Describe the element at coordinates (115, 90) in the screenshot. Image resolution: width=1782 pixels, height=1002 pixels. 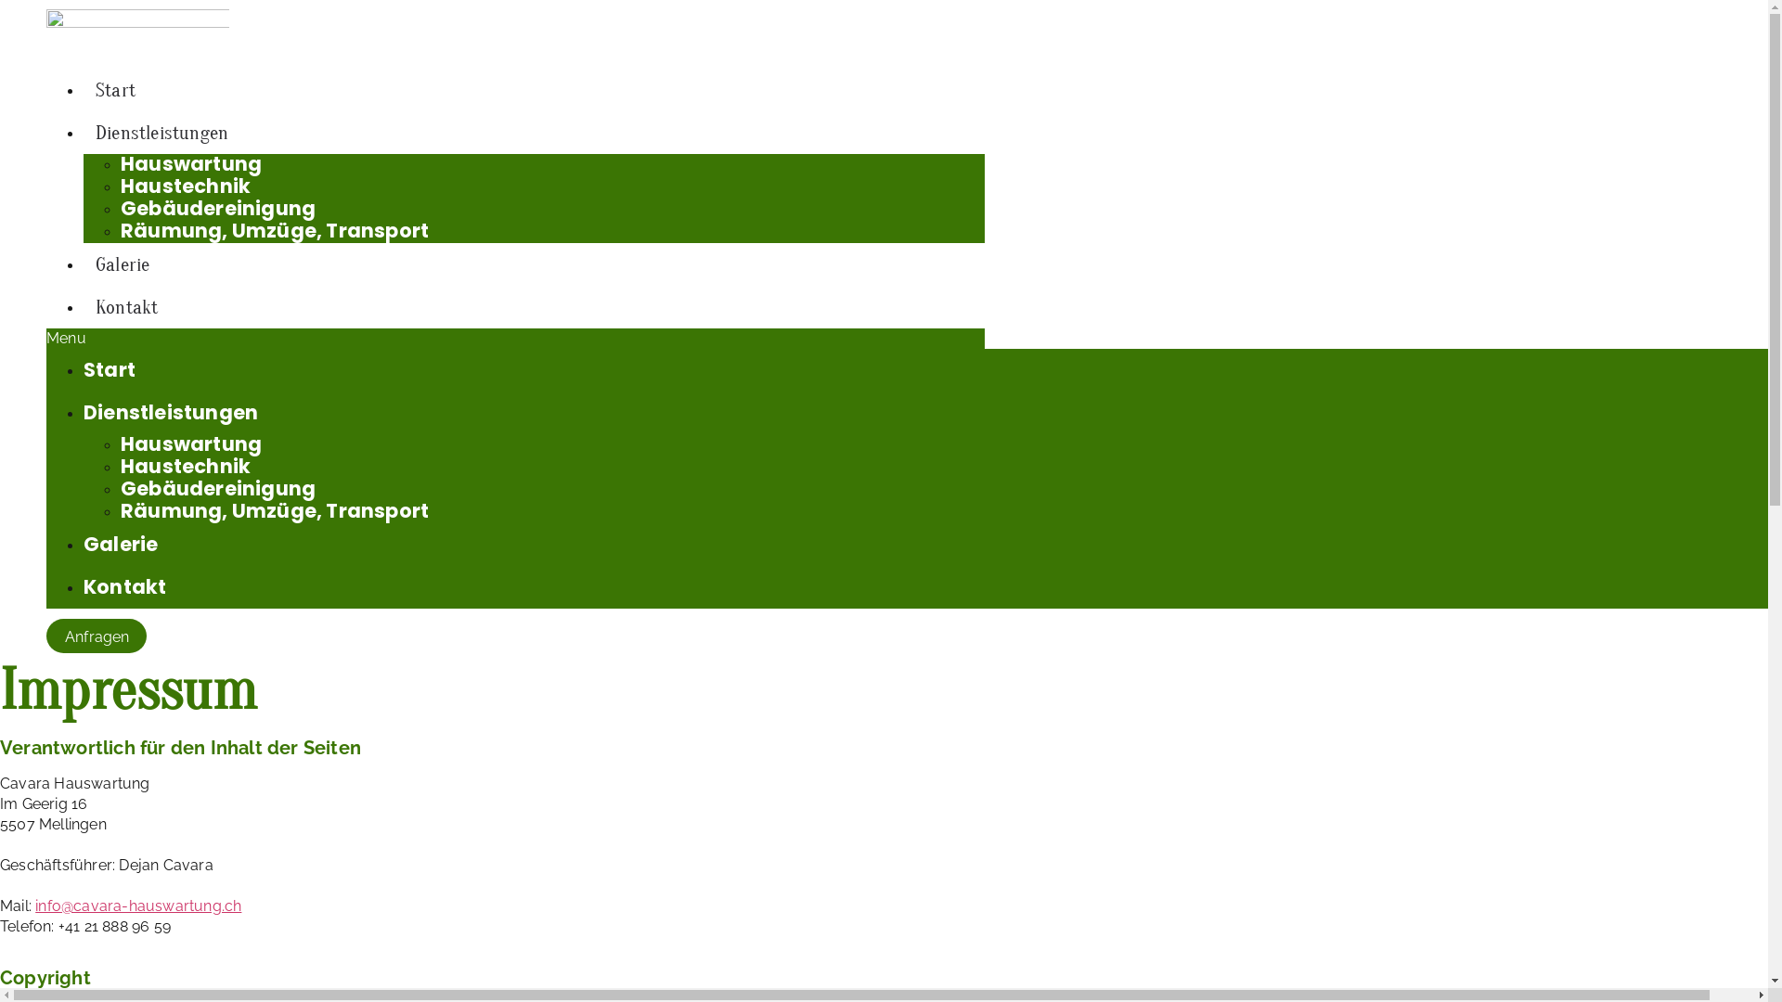
I see `Start` at that location.